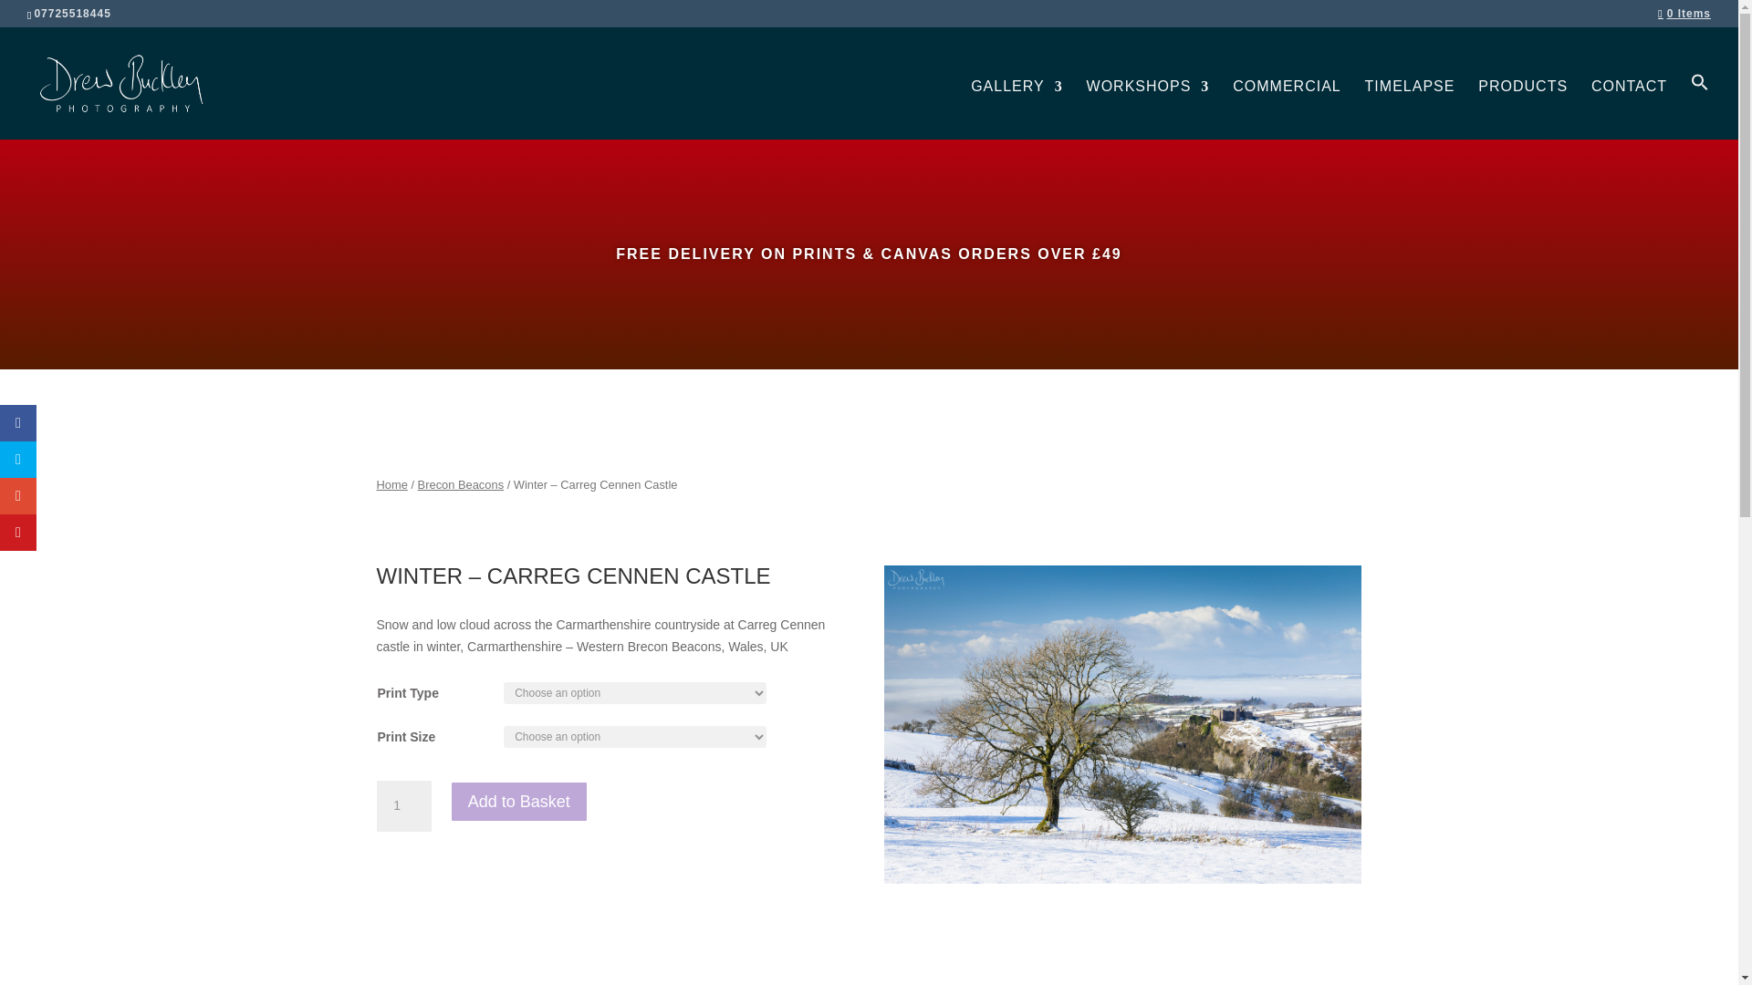  I want to click on WORKSHOPS, so click(1148, 109).